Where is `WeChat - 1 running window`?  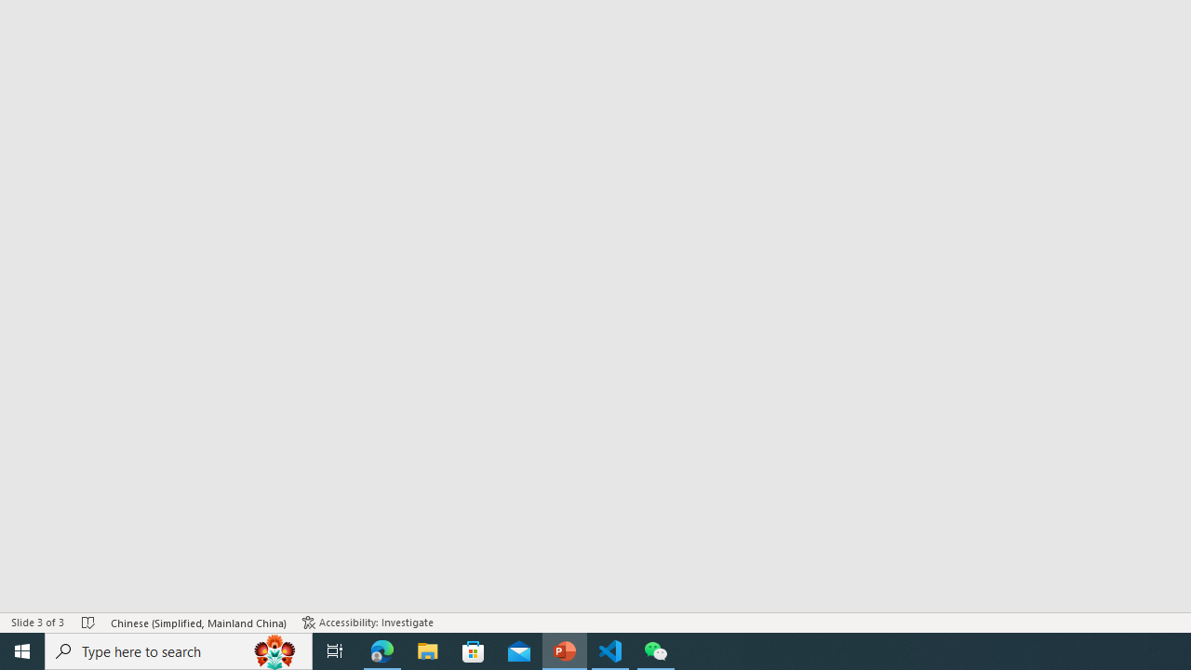
WeChat - 1 running window is located at coordinates (655, 651).